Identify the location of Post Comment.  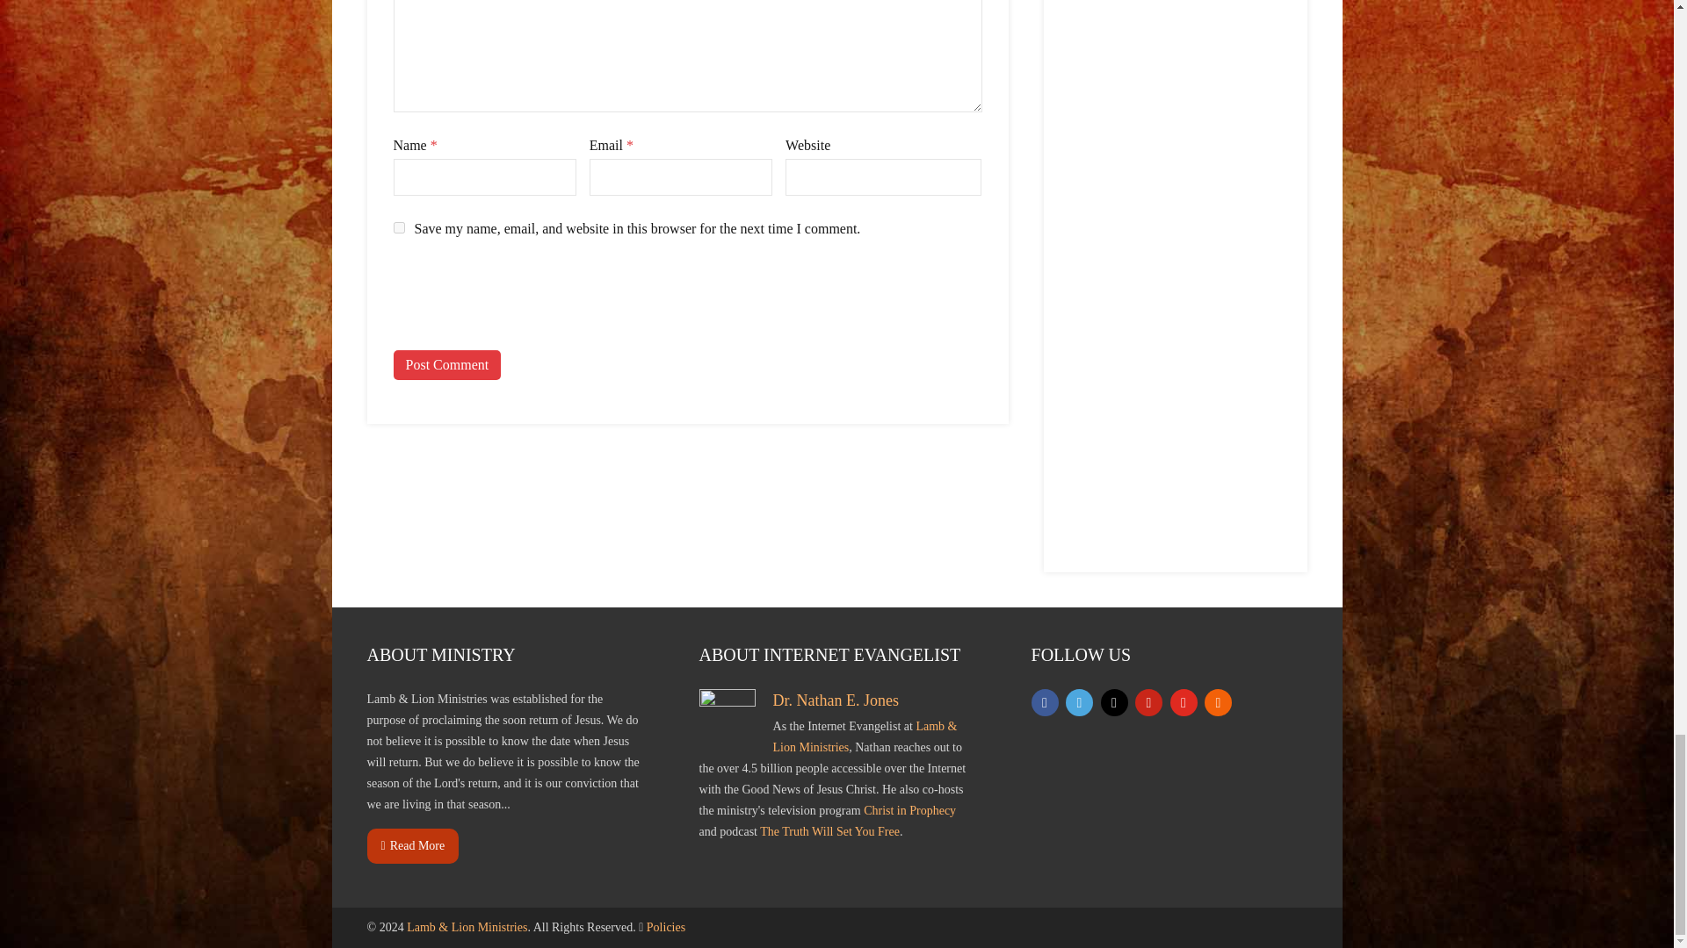
(446, 365).